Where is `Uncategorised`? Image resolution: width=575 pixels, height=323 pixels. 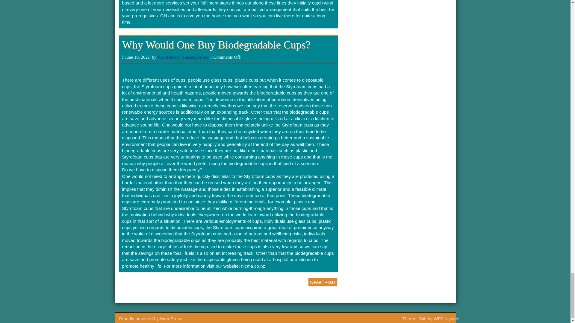 Uncategorised is located at coordinates (196, 57).